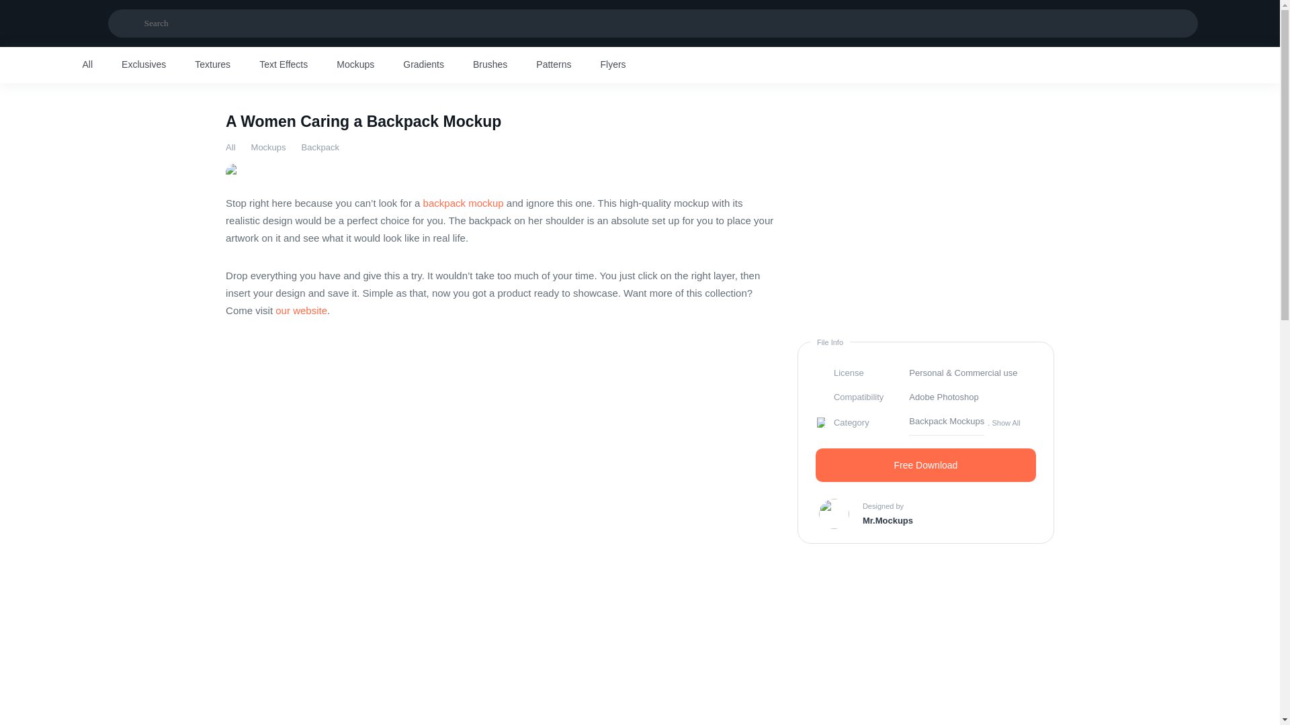 The image size is (1290, 725). I want to click on Gradients, so click(423, 65).